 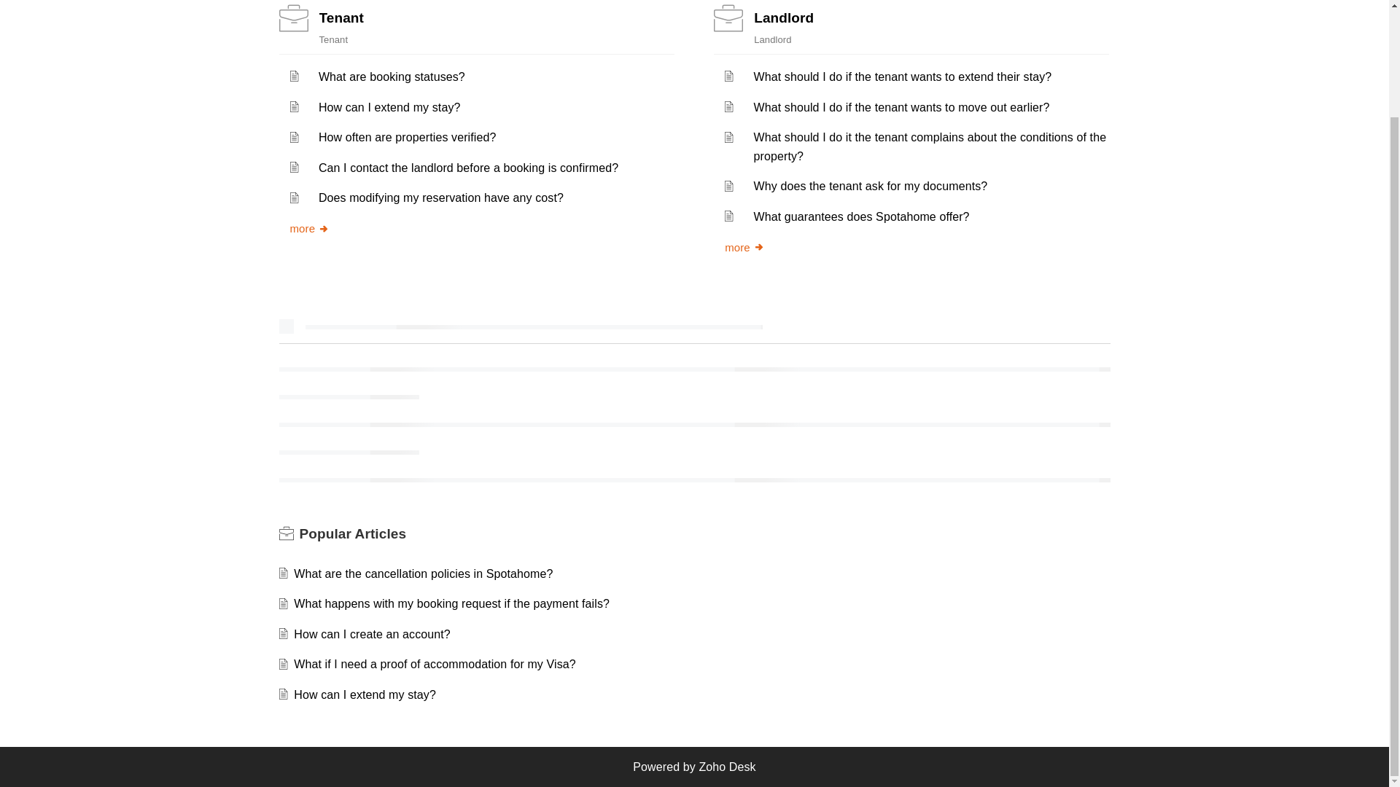 I want to click on more, so click(x=310, y=227).